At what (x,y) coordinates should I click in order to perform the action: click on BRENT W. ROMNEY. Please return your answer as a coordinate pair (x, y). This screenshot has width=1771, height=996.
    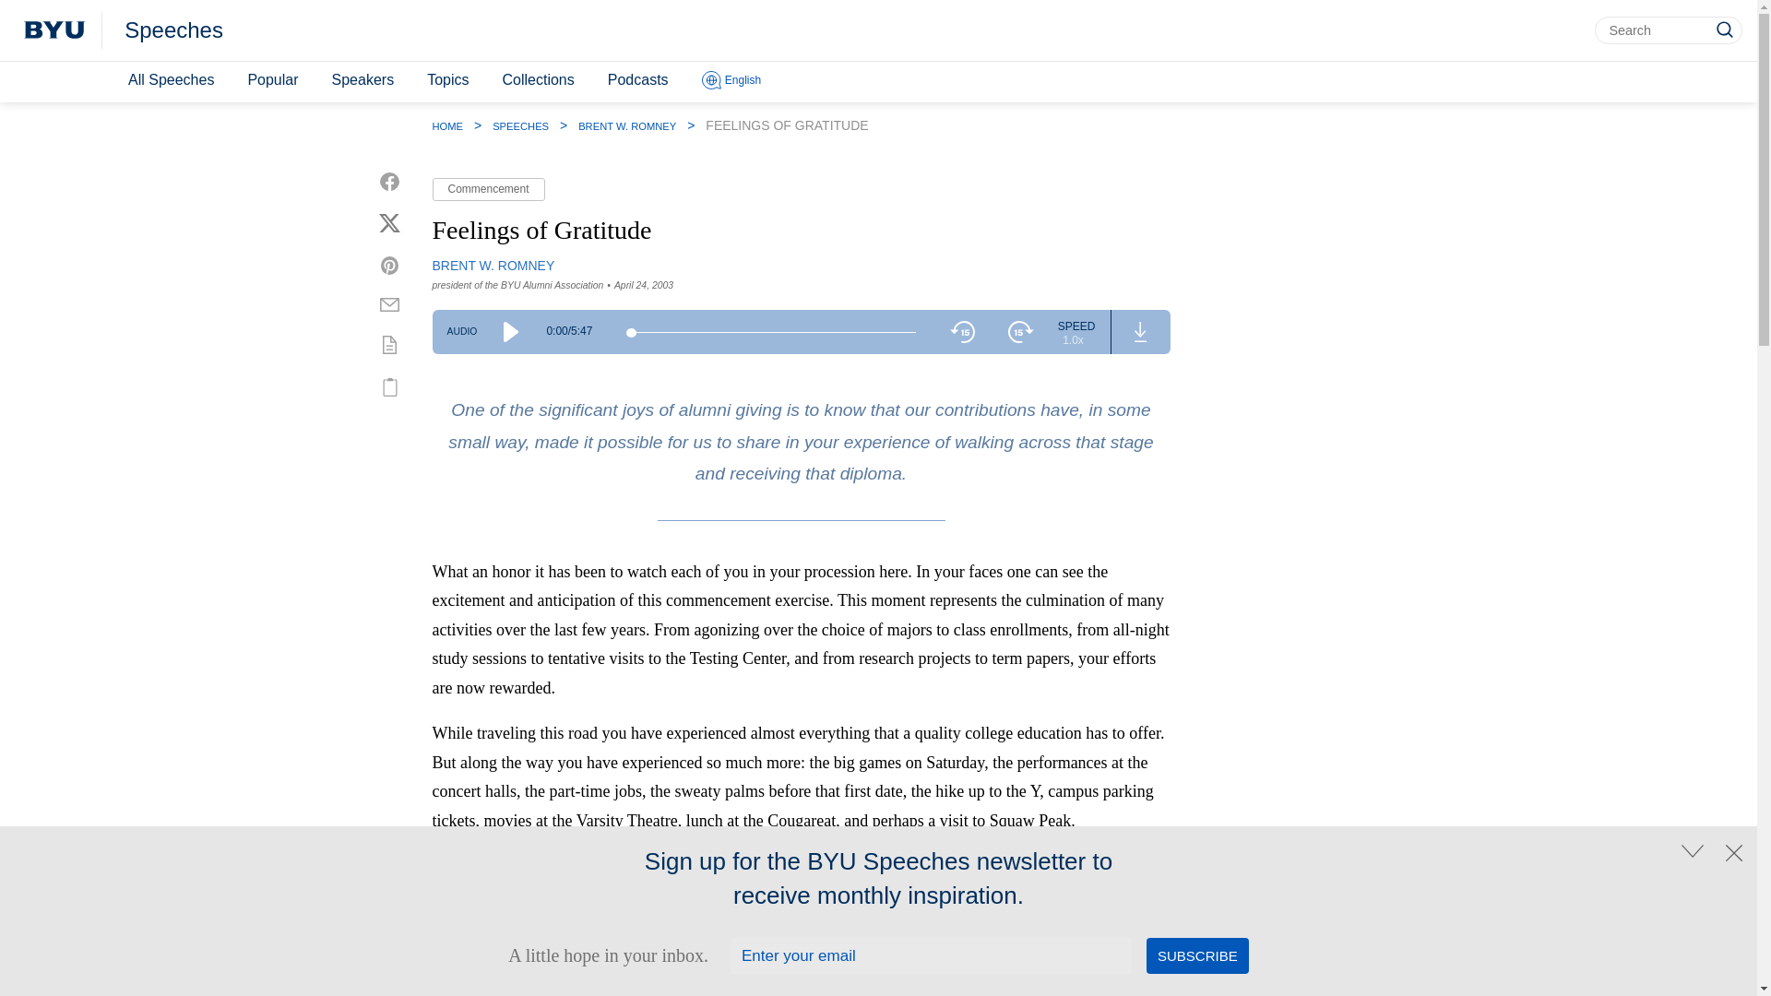
    Looking at the image, I should click on (493, 265).